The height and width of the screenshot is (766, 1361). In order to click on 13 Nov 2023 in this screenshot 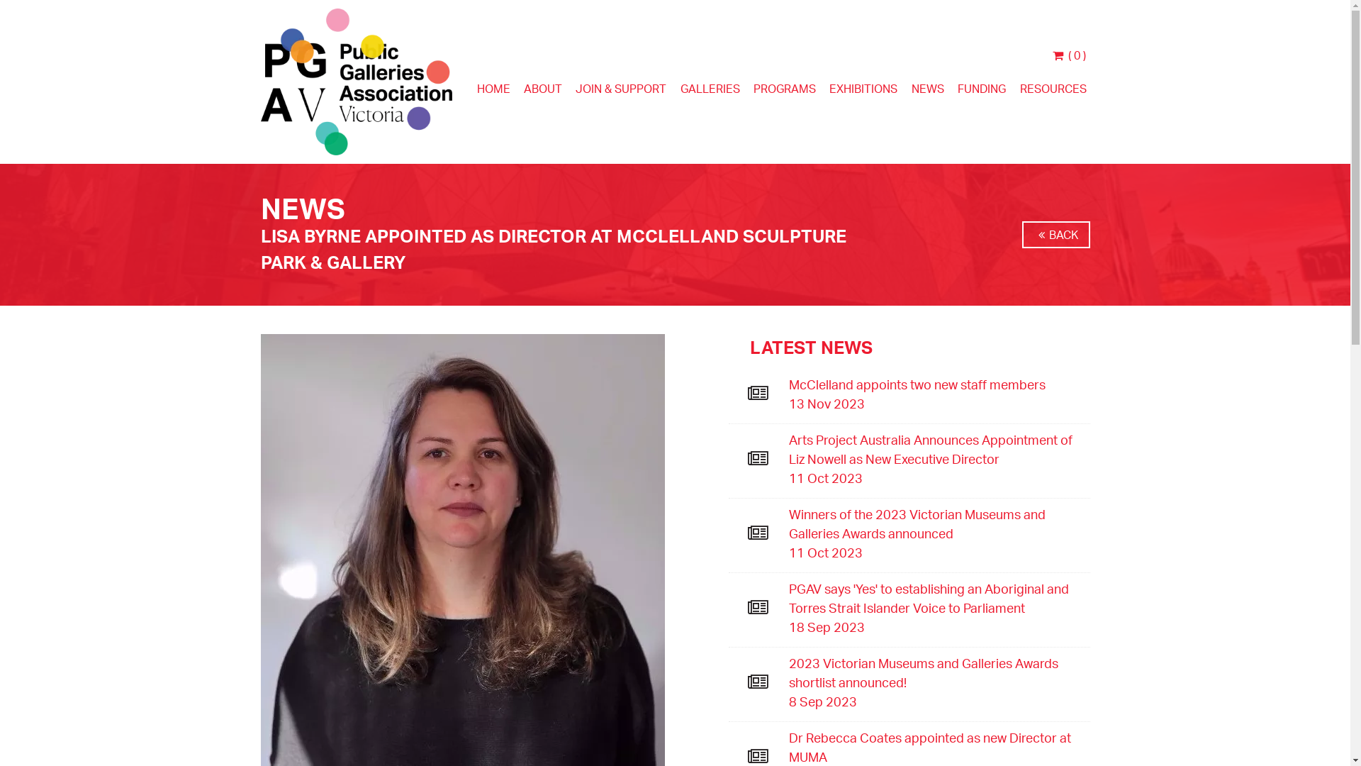, I will do `click(939, 404)`.